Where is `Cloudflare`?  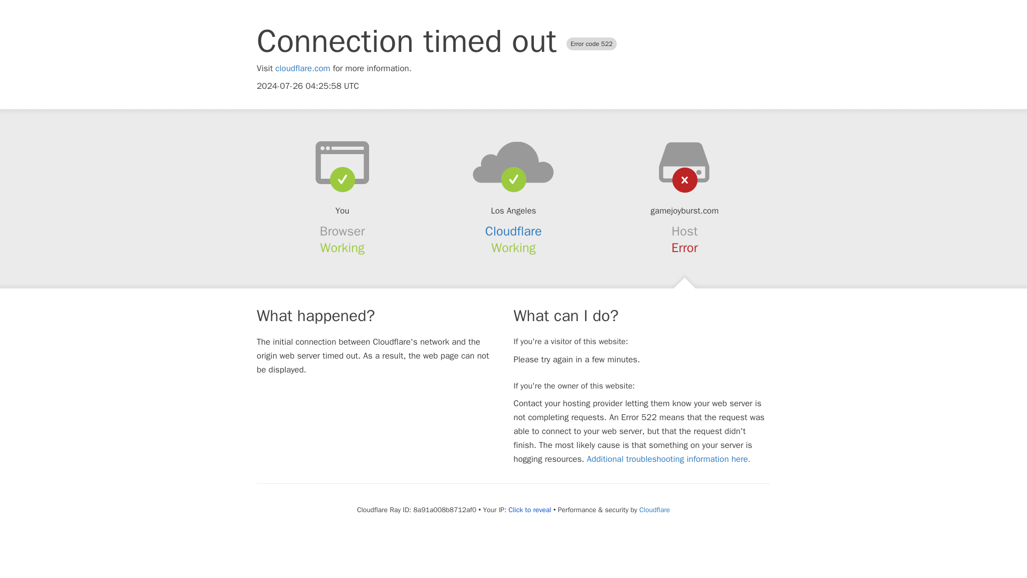 Cloudflare is located at coordinates (513, 231).